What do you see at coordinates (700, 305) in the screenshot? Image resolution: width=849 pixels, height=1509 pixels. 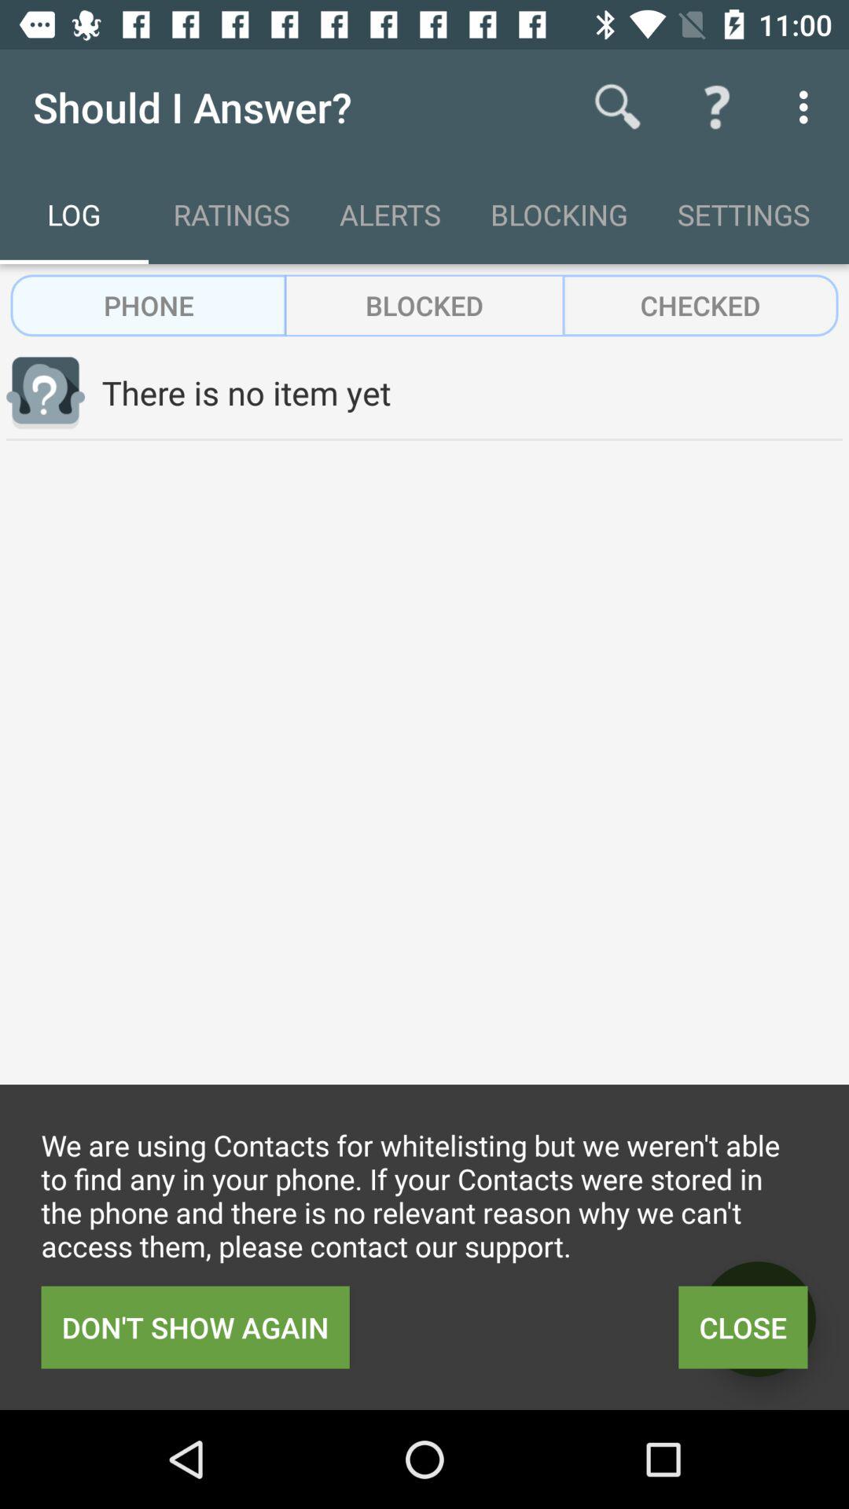 I see `turn off the icon below the blocking item` at bounding box center [700, 305].